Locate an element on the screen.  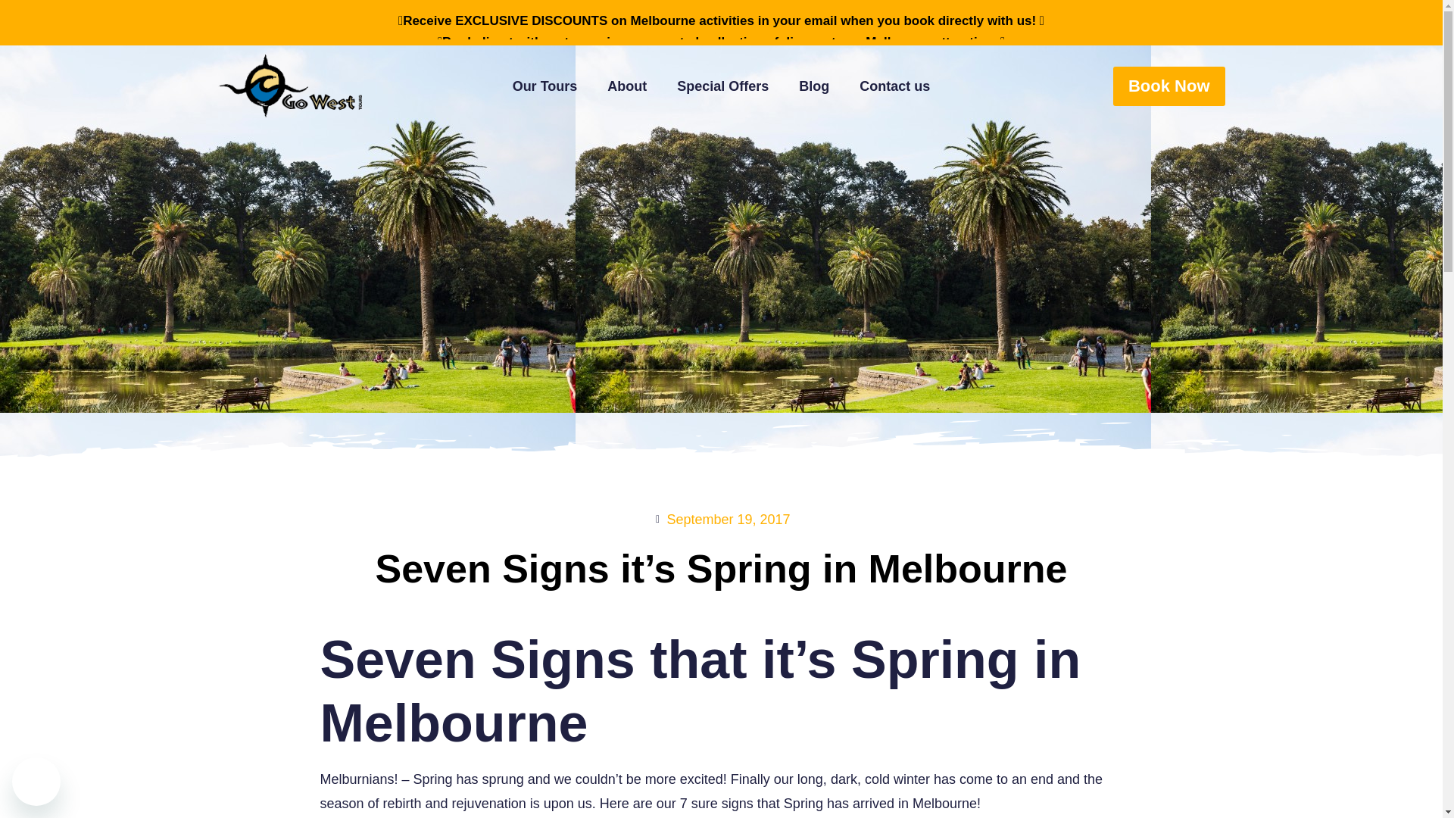
Button to launch messaging window is located at coordinates (36, 782).